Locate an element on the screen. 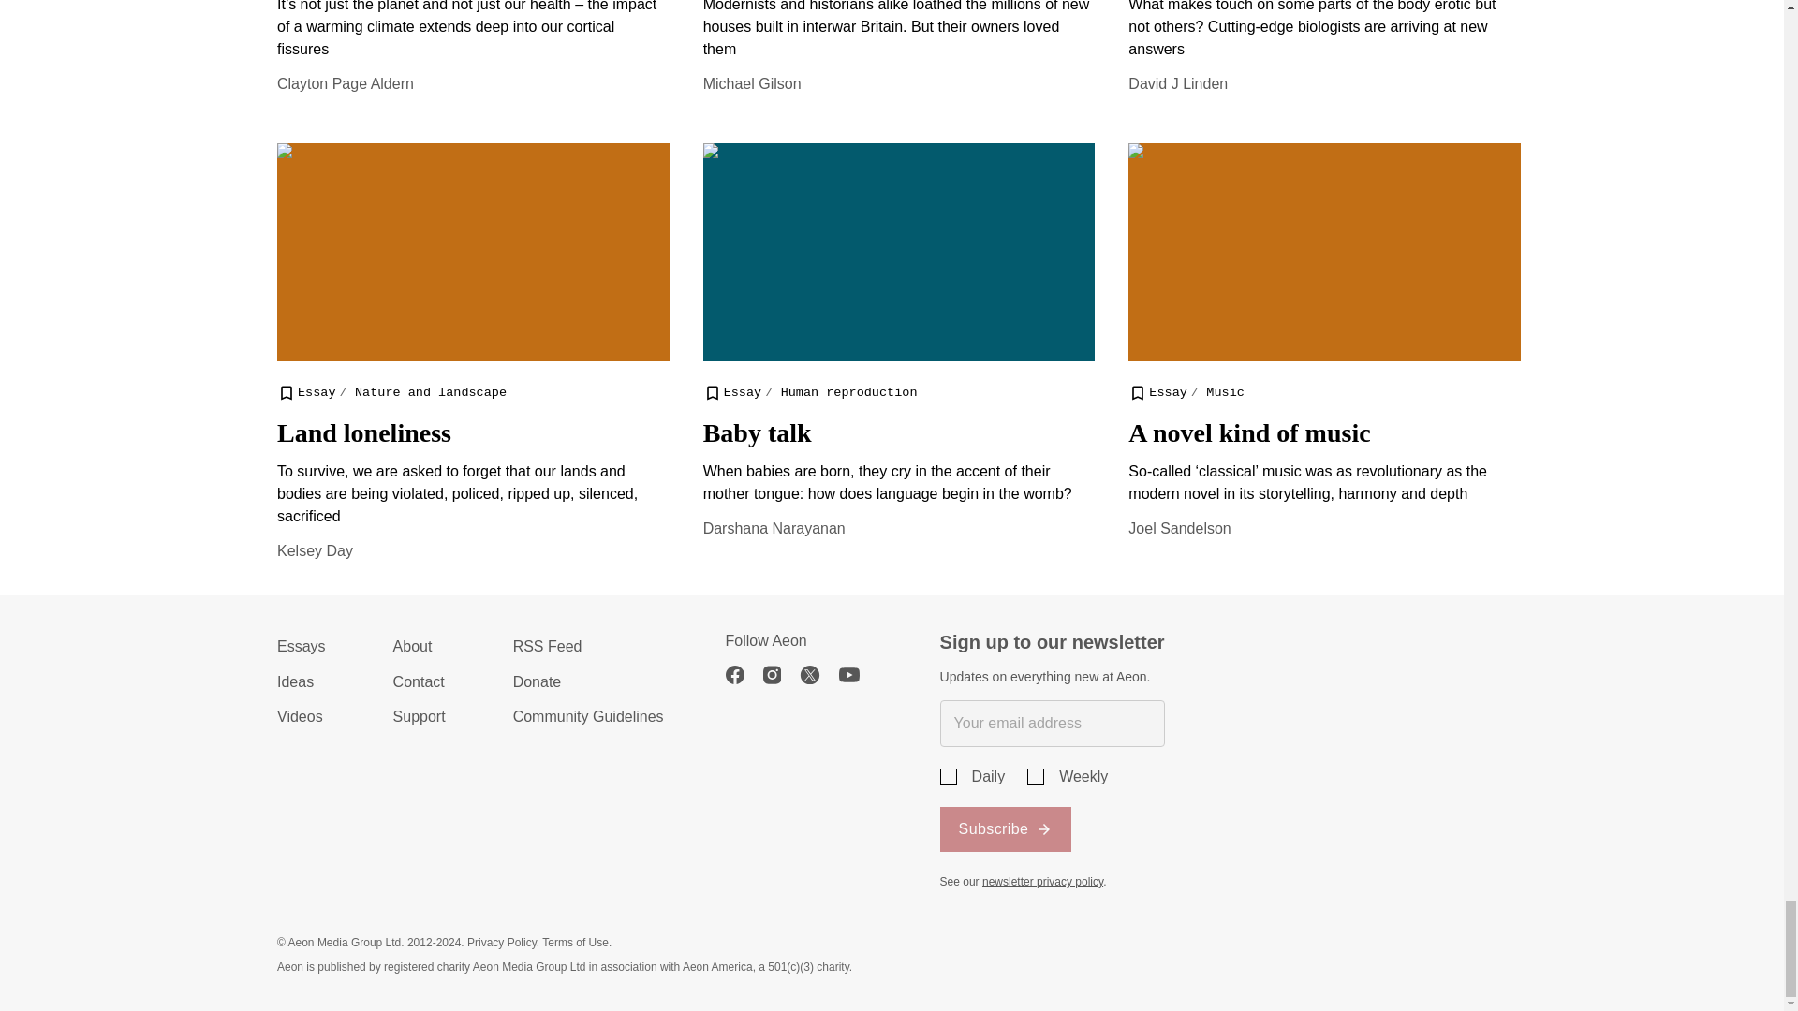 The image size is (1798, 1011). Instagram is located at coordinates (781, 674).